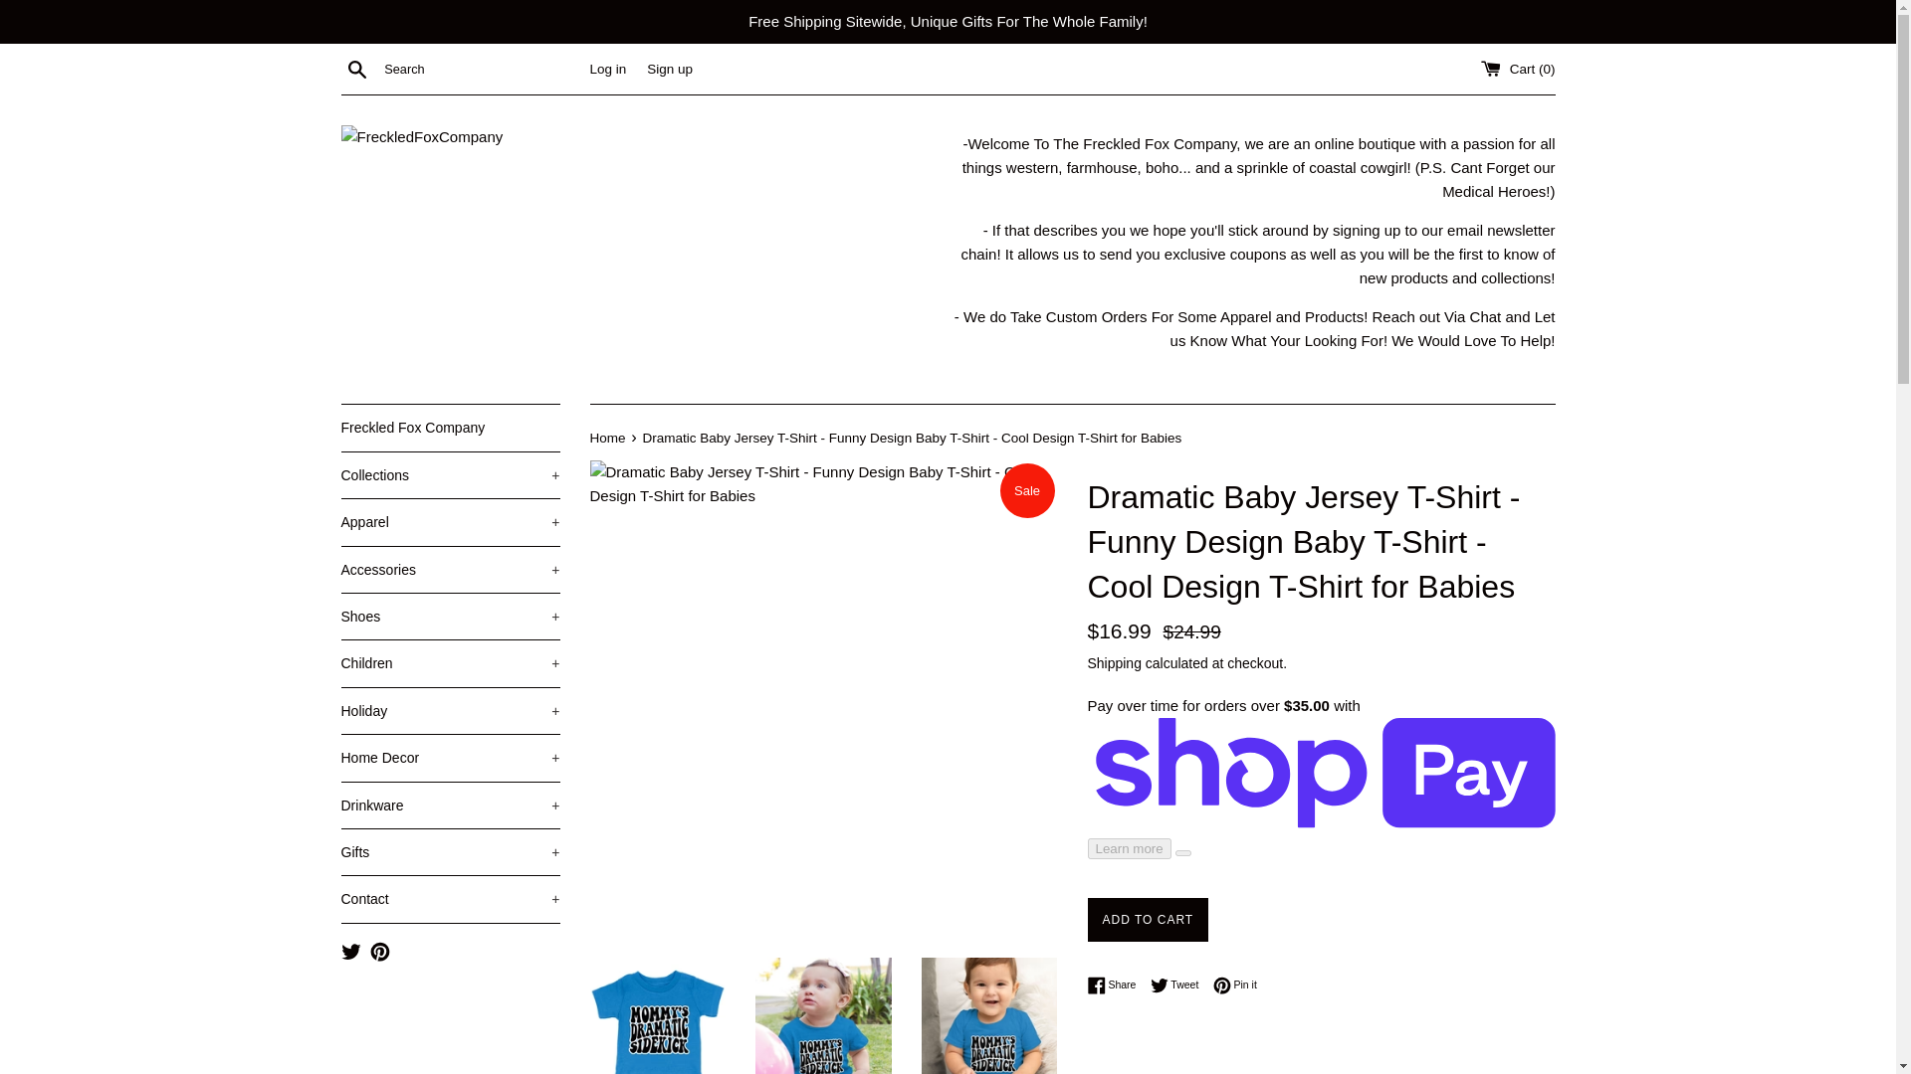  Describe the element at coordinates (450, 428) in the screenshot. I see `Freckled Fox Company` at that location.